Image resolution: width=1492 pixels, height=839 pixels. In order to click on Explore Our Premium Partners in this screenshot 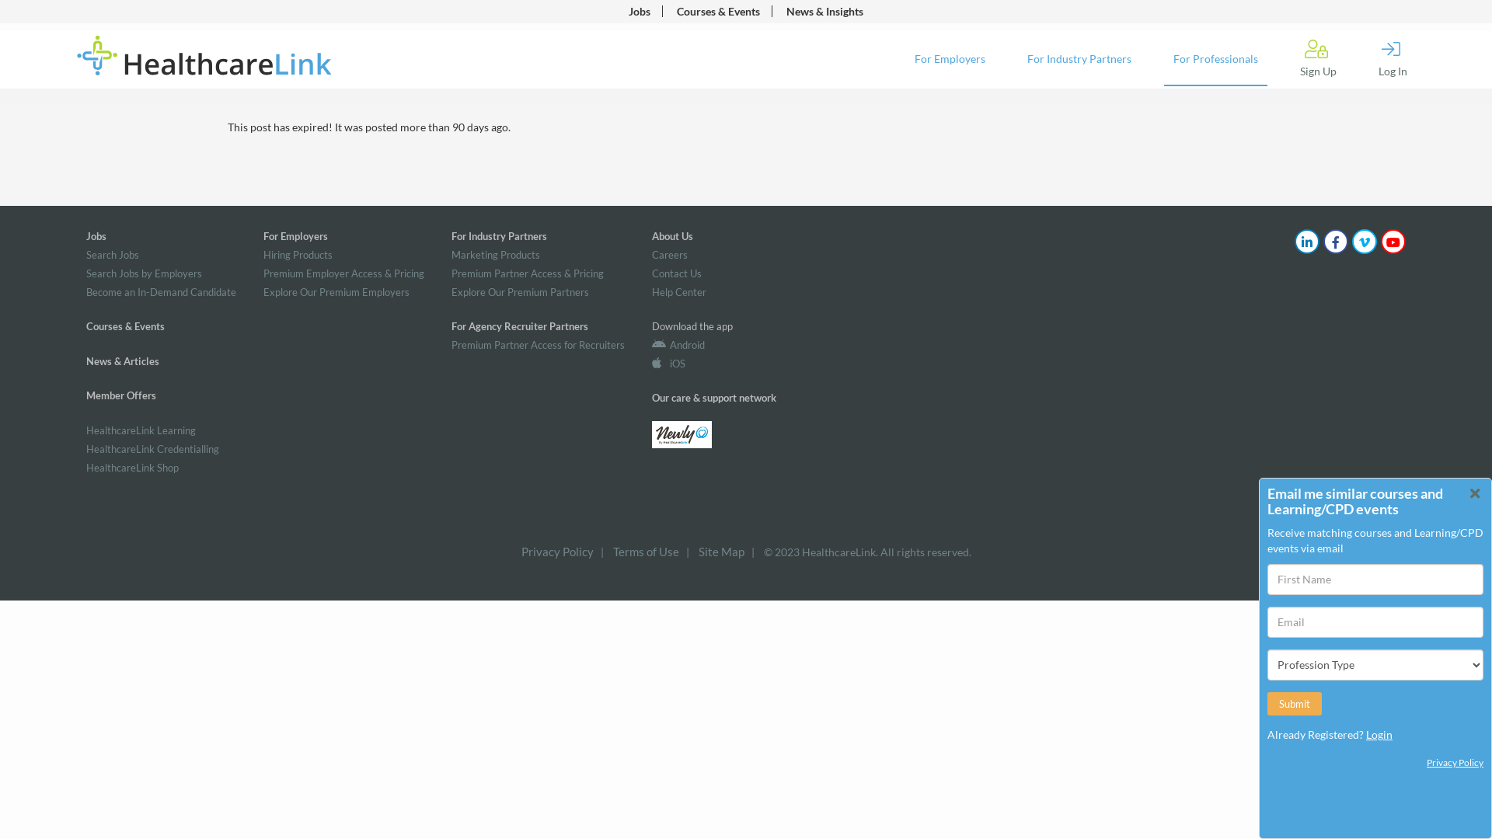, I will do `click(521, 292)`.